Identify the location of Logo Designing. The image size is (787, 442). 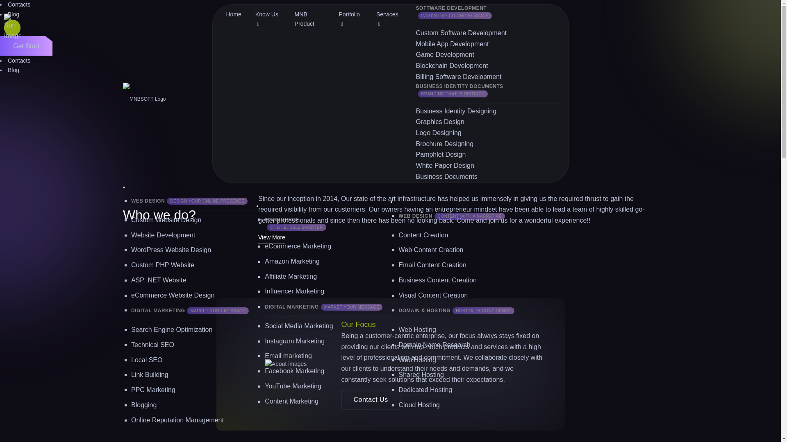
(439, 133).